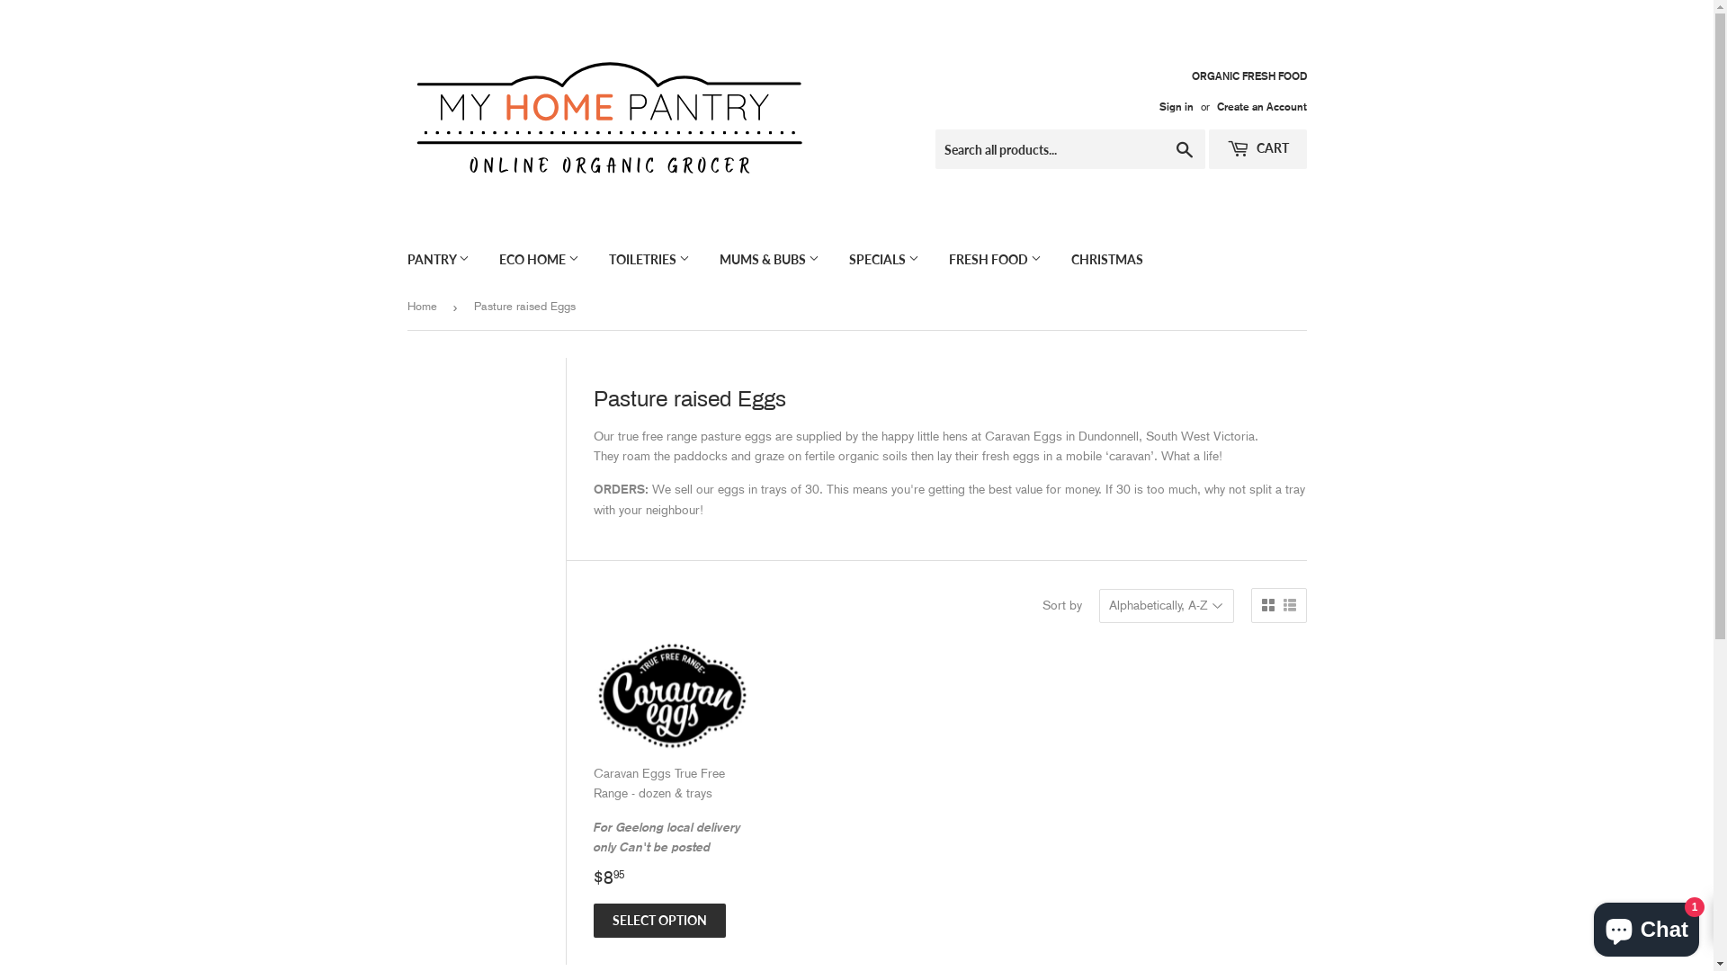 The height and width of the screenshot is (971, 1727). Describe the element at coordinates (1107, 260) in the screenshot. I see `CHRISTMAS` at that location.